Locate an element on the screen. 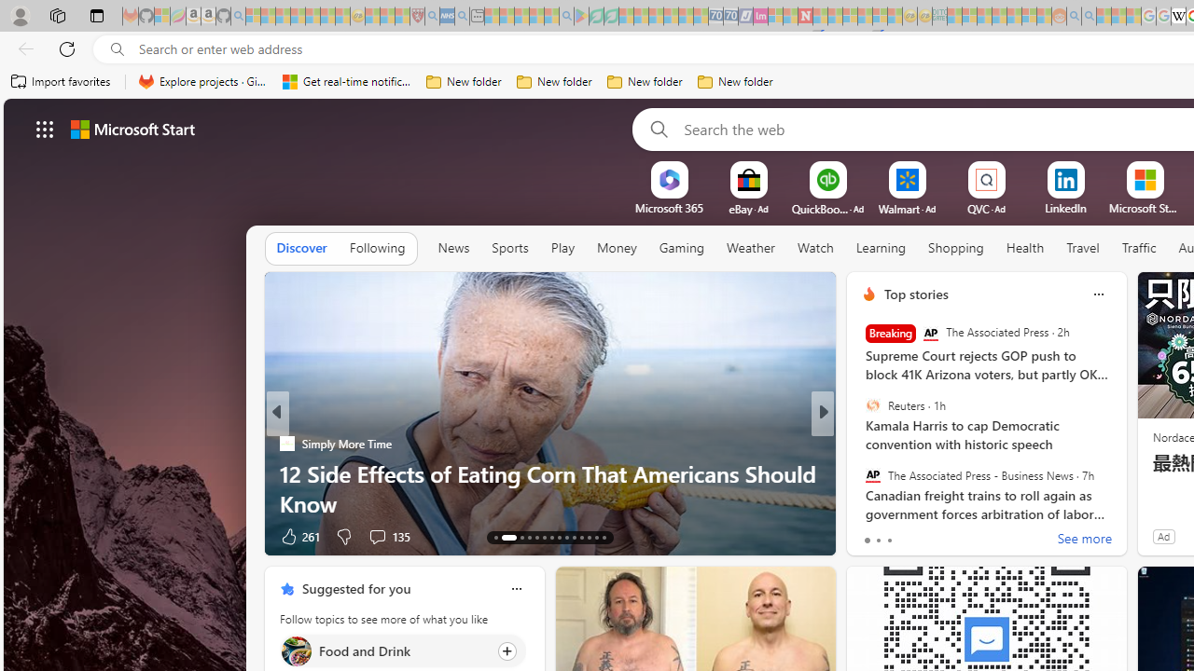  45 Like is located at coordinates (871, 535).